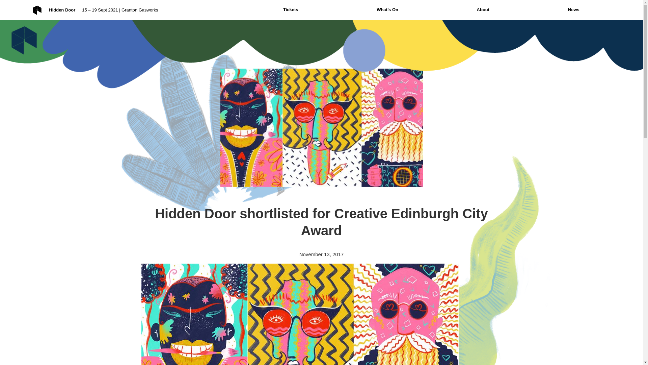 This screenshot has width=648, height=365. What do you see at coordinates (574, 9) in the screenshot?
I see `News` at bounding box center [574, 9].